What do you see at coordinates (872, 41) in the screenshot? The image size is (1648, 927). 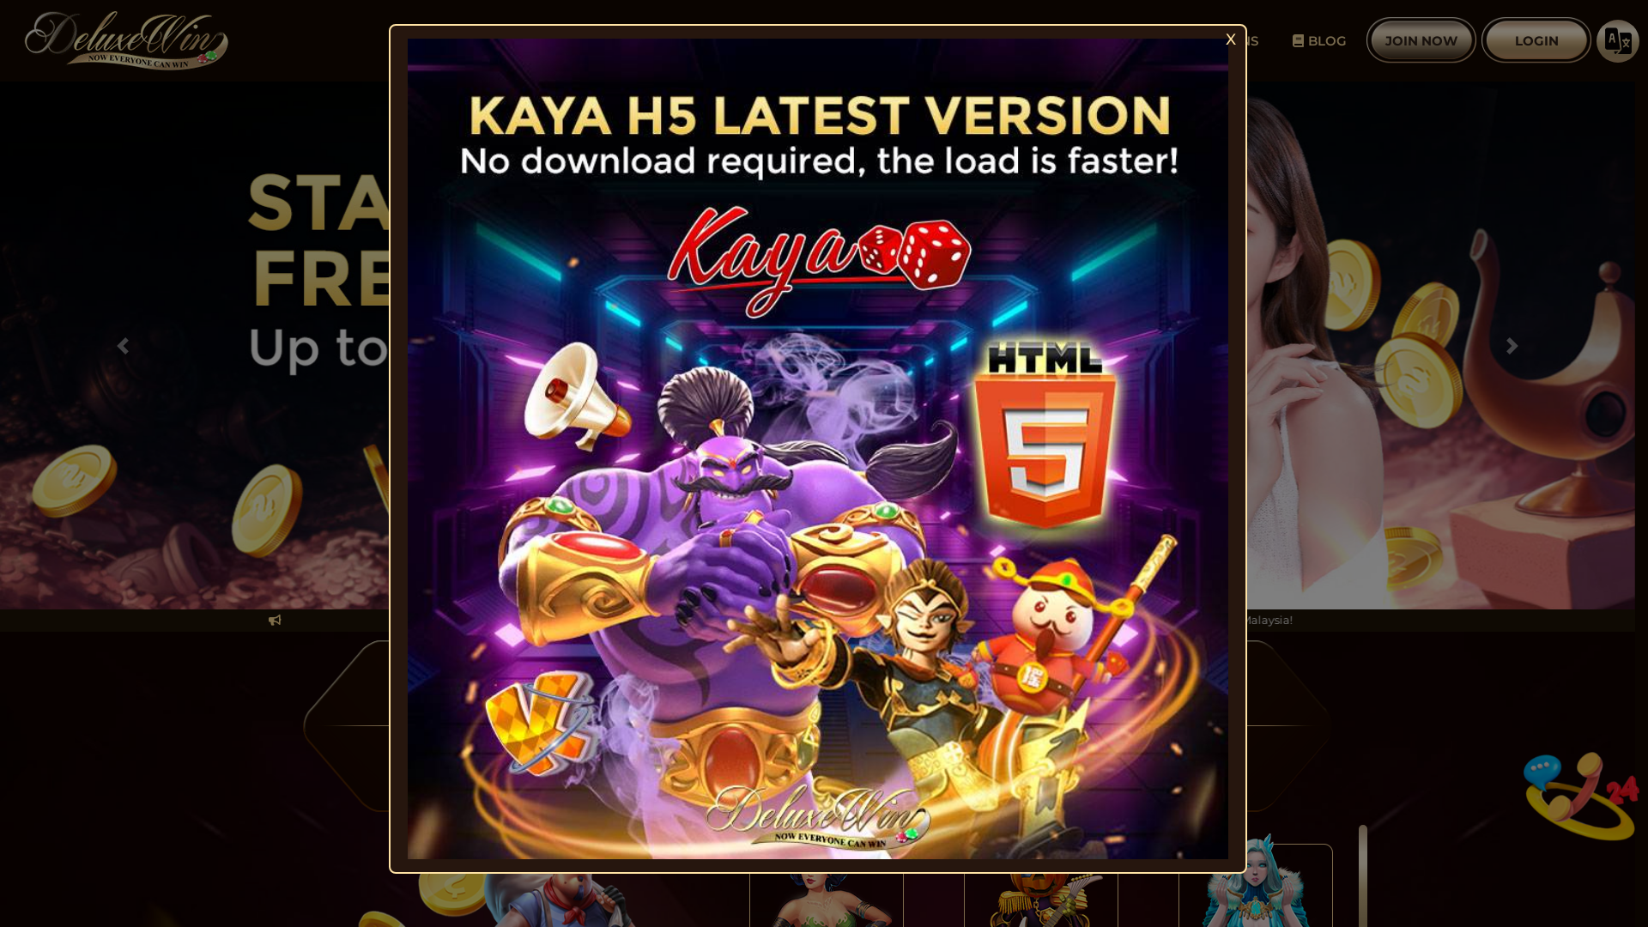 I see `HOME` at bounding box center [872, 41].